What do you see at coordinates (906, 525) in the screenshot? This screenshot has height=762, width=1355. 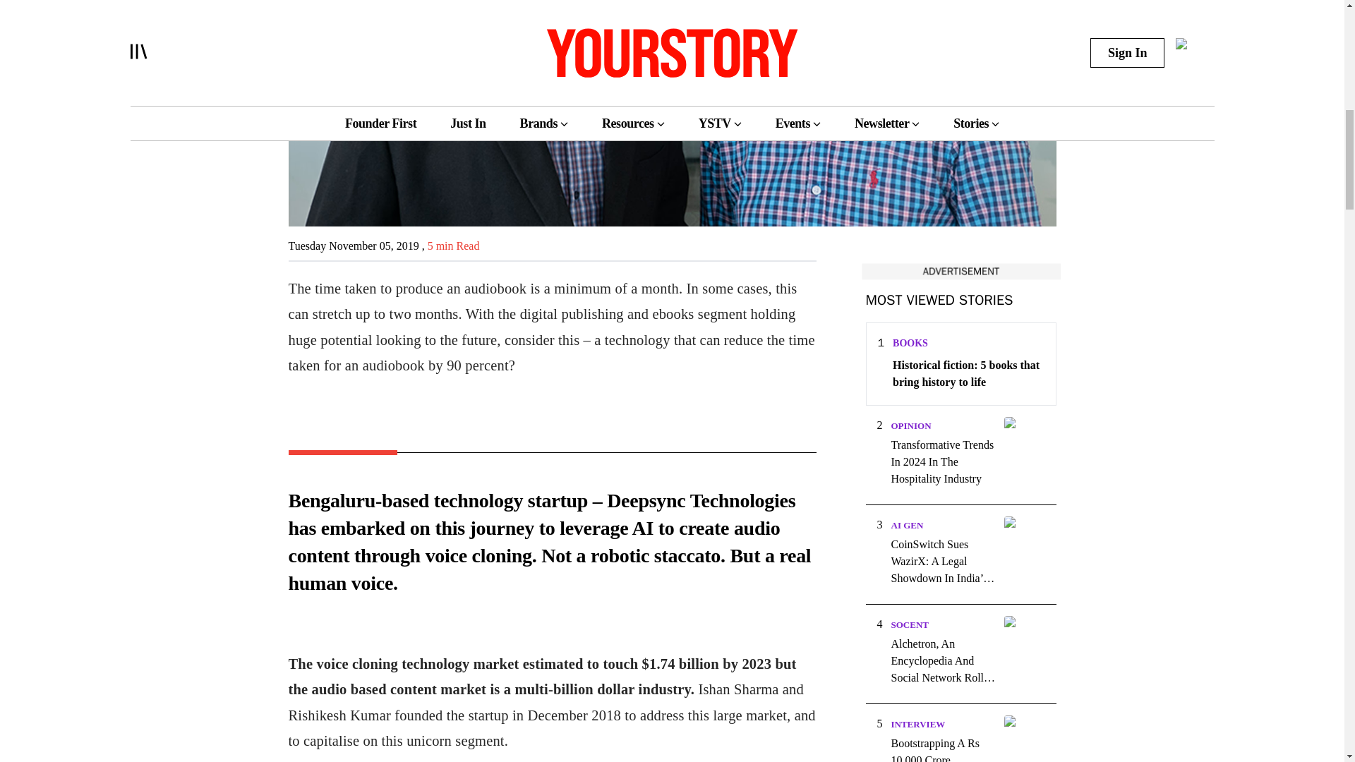 I see `AI GEN` at bounding box center [906, 525].